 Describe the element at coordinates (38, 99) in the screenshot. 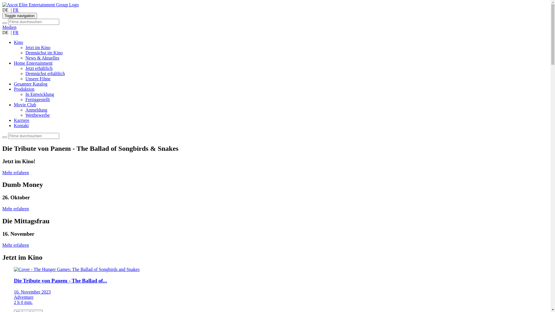

I see `Fertiggestellt` at that location.